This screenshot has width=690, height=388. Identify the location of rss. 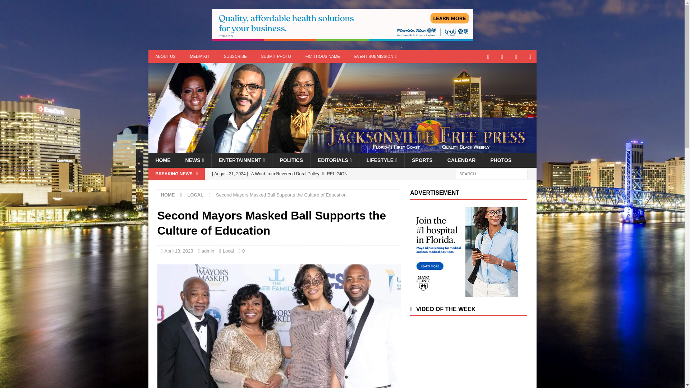
(530, 56).